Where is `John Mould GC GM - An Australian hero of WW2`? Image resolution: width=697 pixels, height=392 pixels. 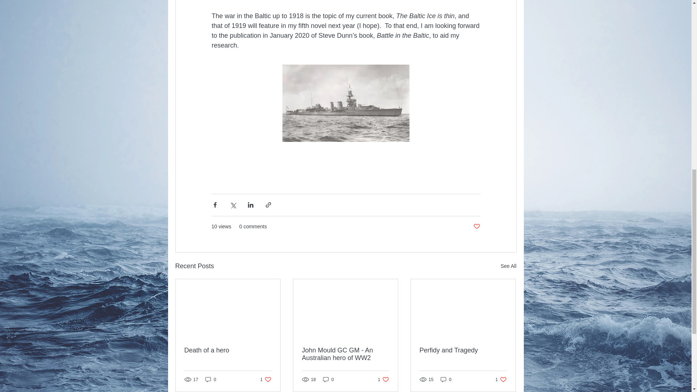
John Mould GC GM - An Australian hero of WW2 is located at coordinates (228, 350).